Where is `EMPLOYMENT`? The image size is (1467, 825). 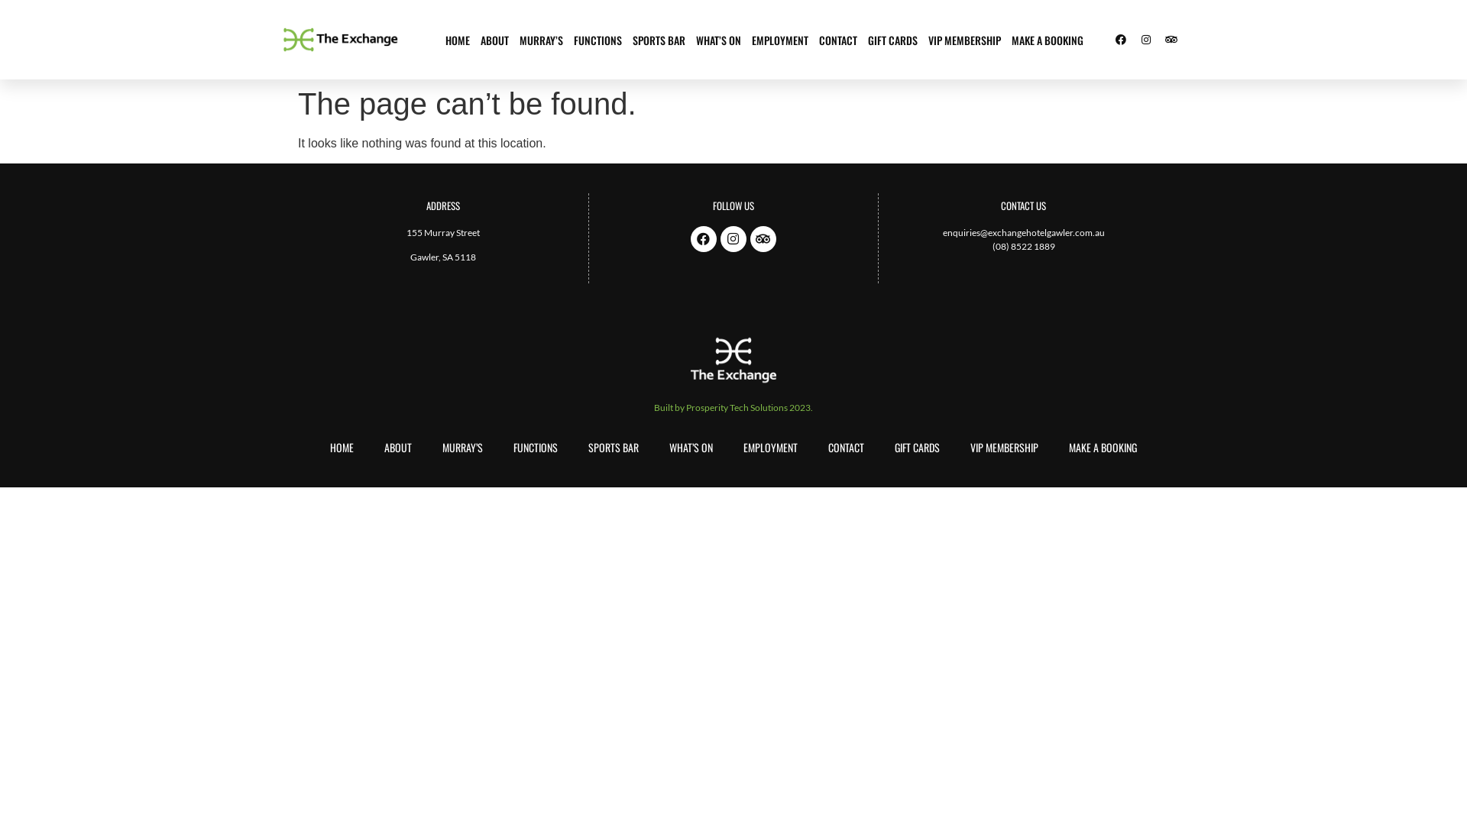
EMPLOYMENT is located at coordinates (770, 448).